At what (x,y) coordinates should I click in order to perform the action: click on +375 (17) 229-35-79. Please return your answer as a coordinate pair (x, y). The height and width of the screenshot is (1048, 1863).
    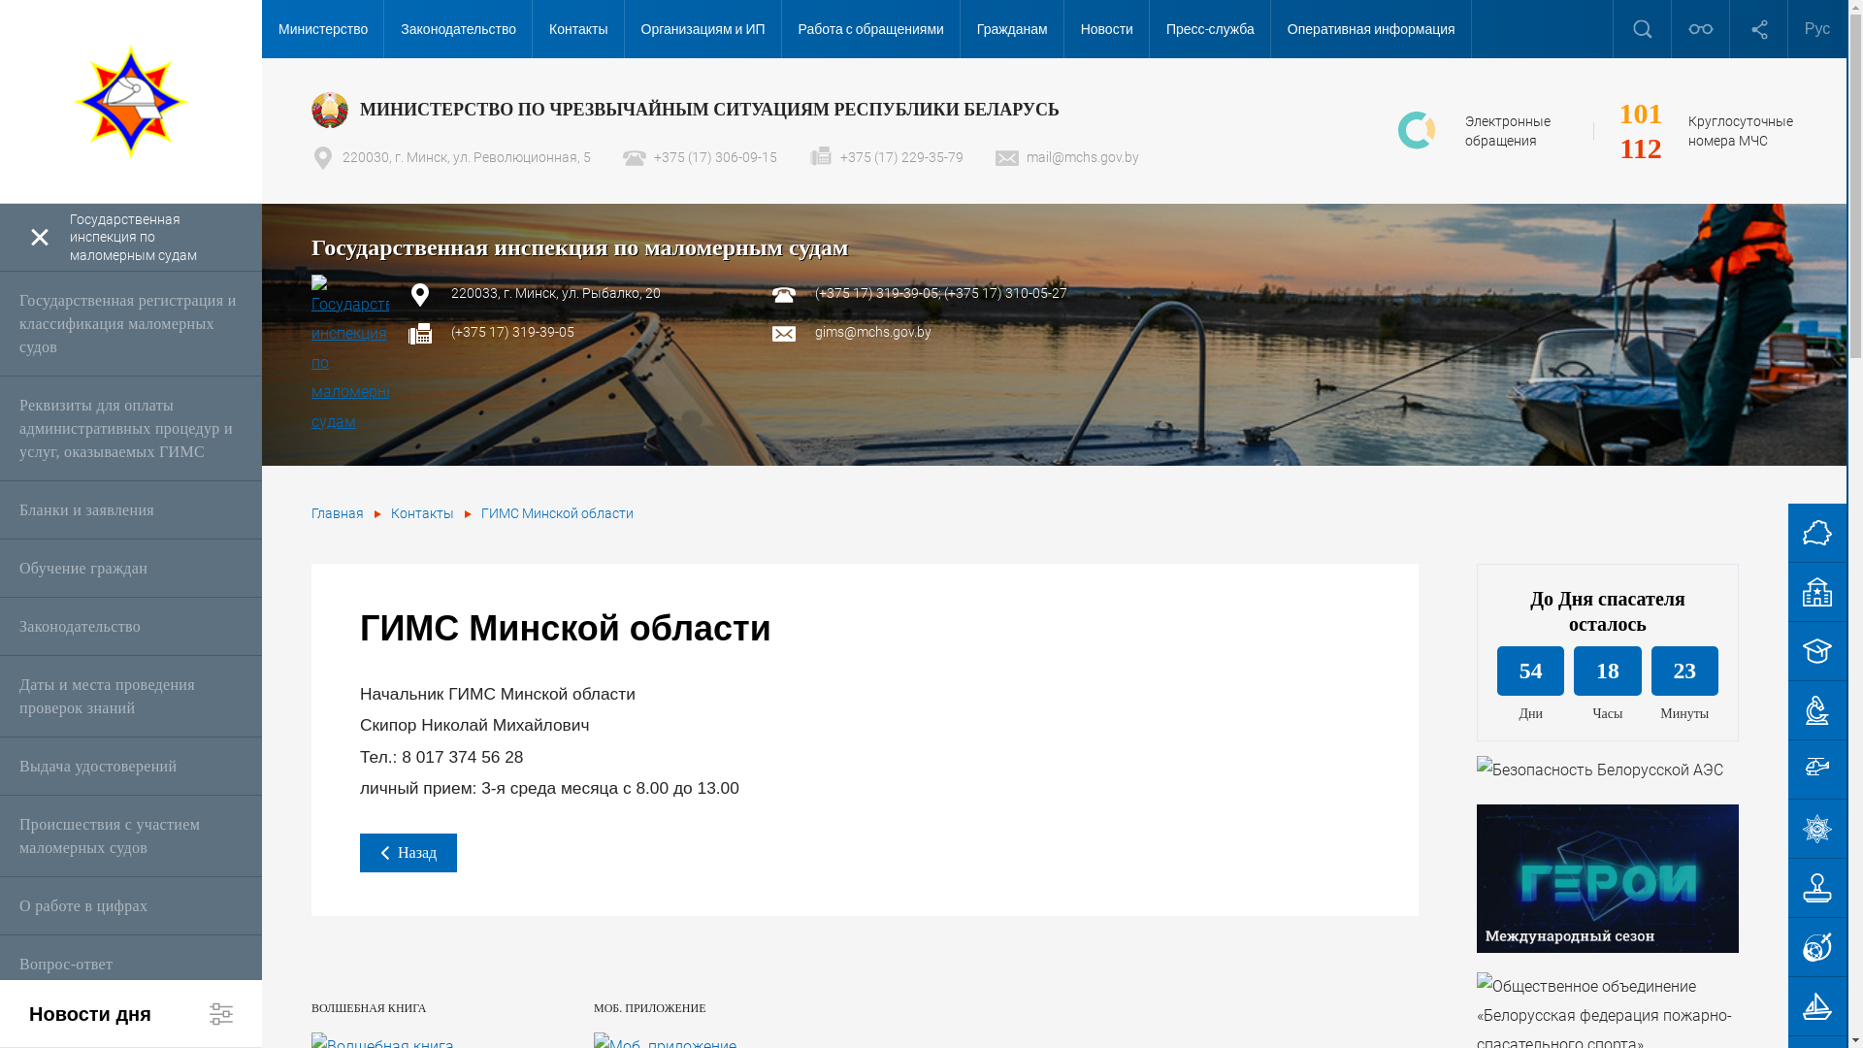
    Looking at the image, I should click on (887, 157).